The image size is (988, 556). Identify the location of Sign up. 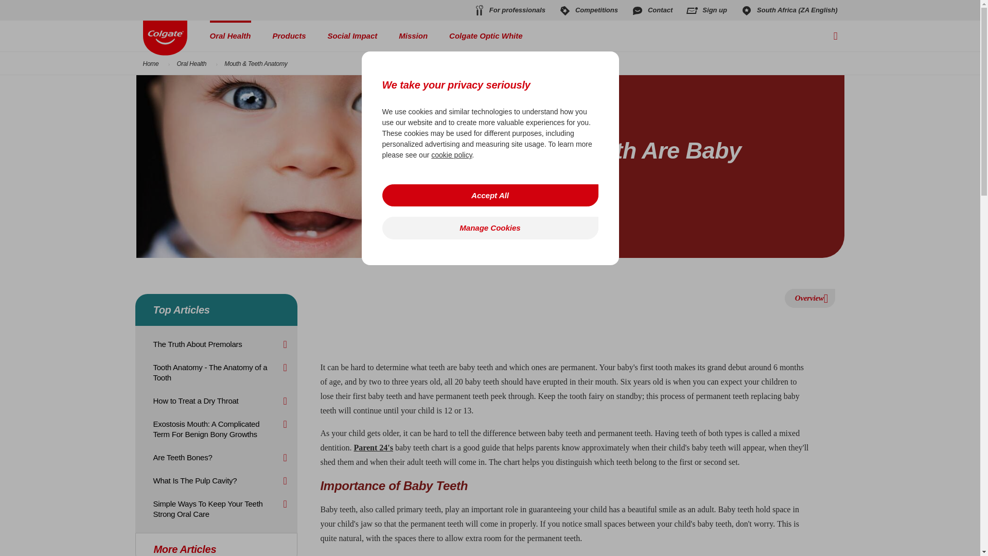
(706, 10).